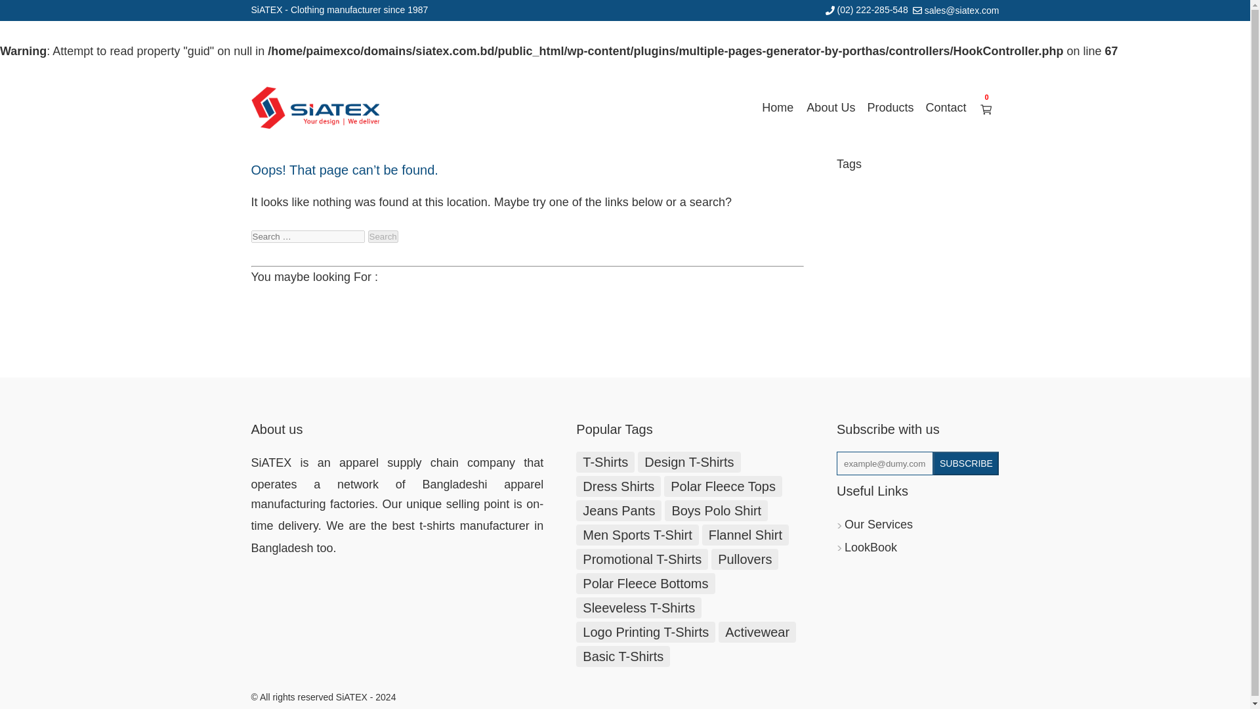 Image resolution: width=1260 pixels, height=709 pixels. What do you see at coordinates (383, 236) in the screenshot?
I see `Search` at bounding box center [383, 236].